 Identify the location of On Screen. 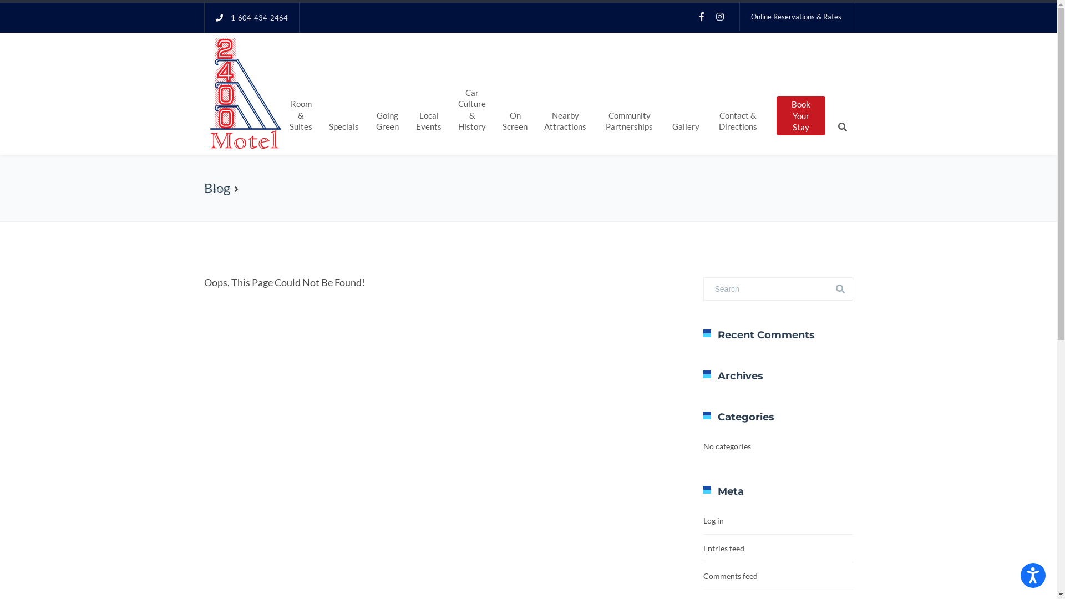
(515, 120).